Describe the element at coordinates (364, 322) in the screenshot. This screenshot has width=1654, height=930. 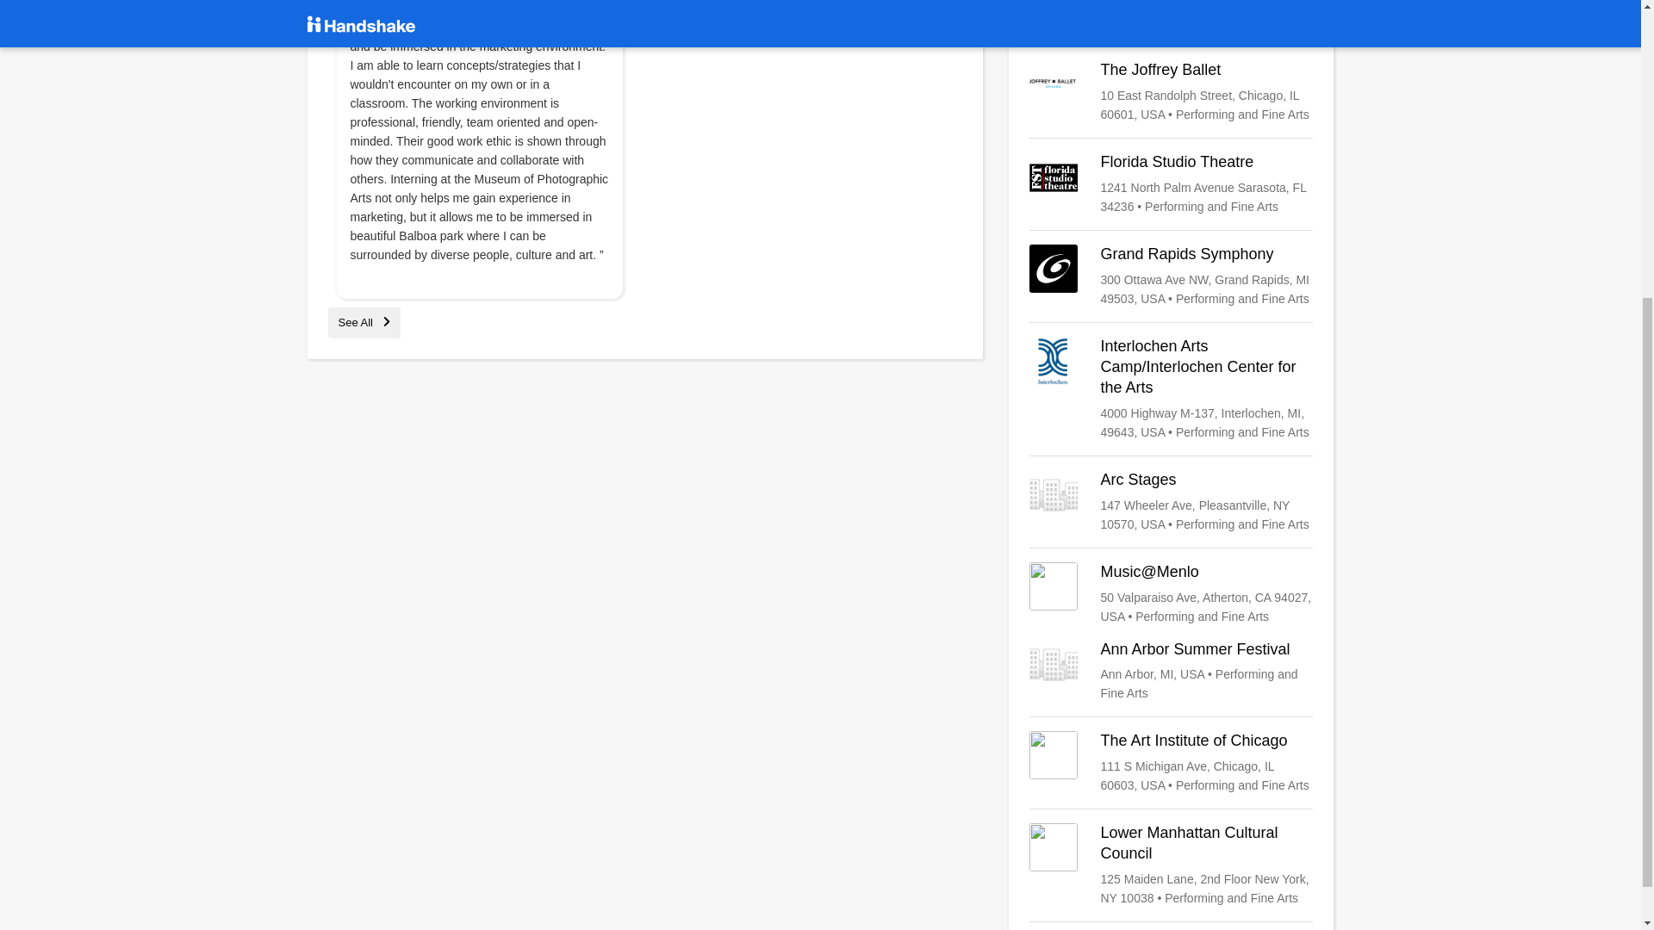
I see `See All` at that location.